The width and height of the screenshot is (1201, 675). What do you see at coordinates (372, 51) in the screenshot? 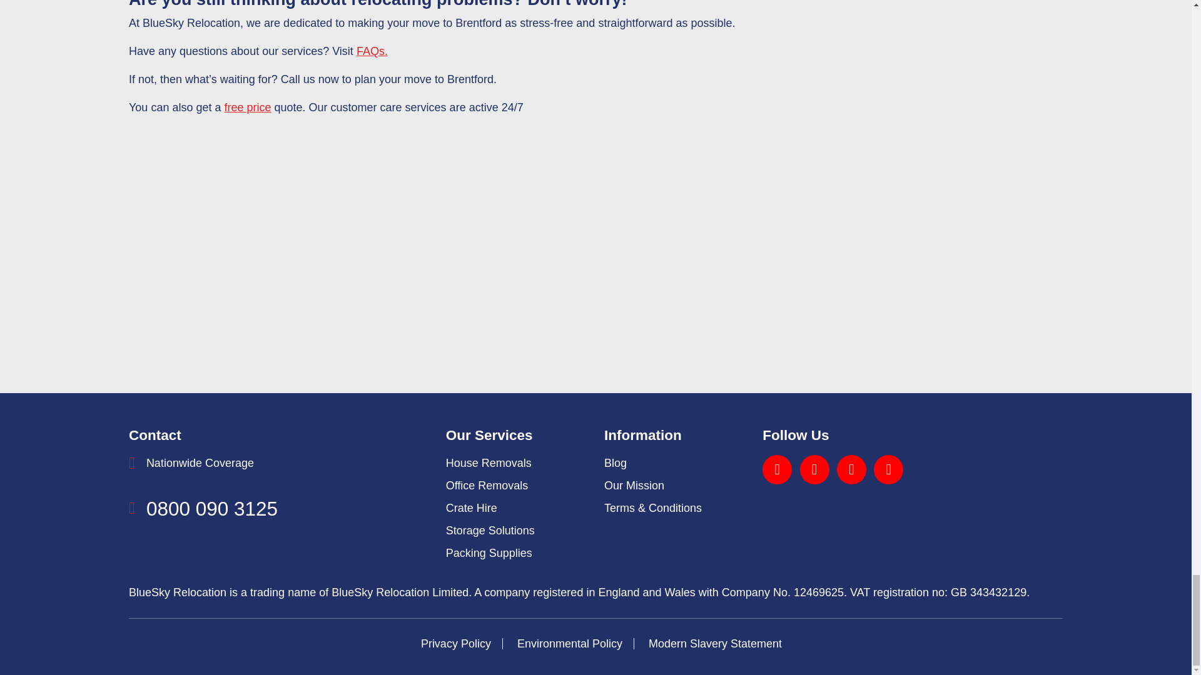
I see `FAQs.` at bounding box center [372, 51].